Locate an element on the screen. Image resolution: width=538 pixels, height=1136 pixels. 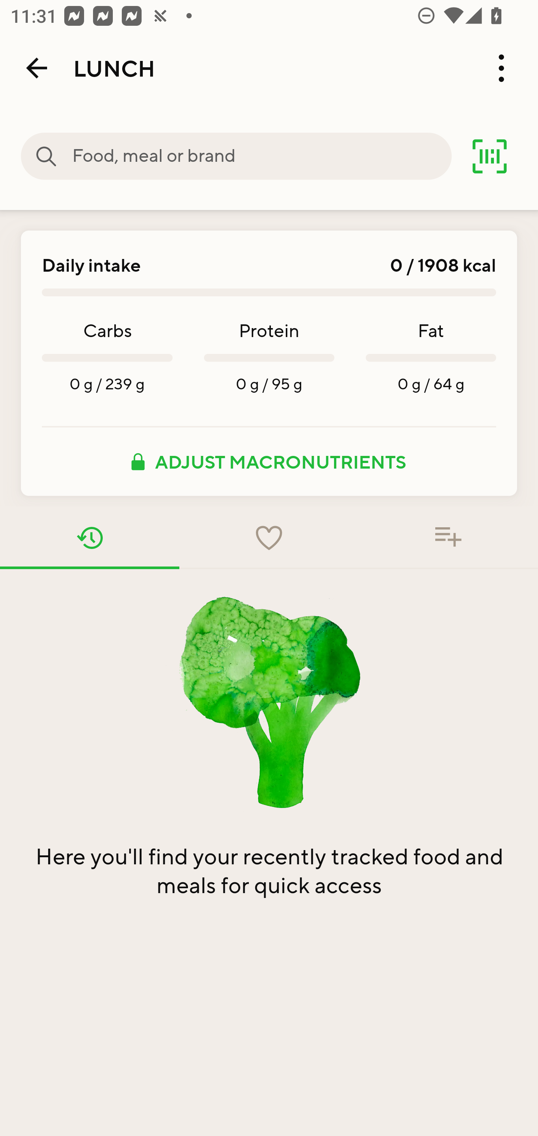
Favorites is located at coordinates (269, 538).